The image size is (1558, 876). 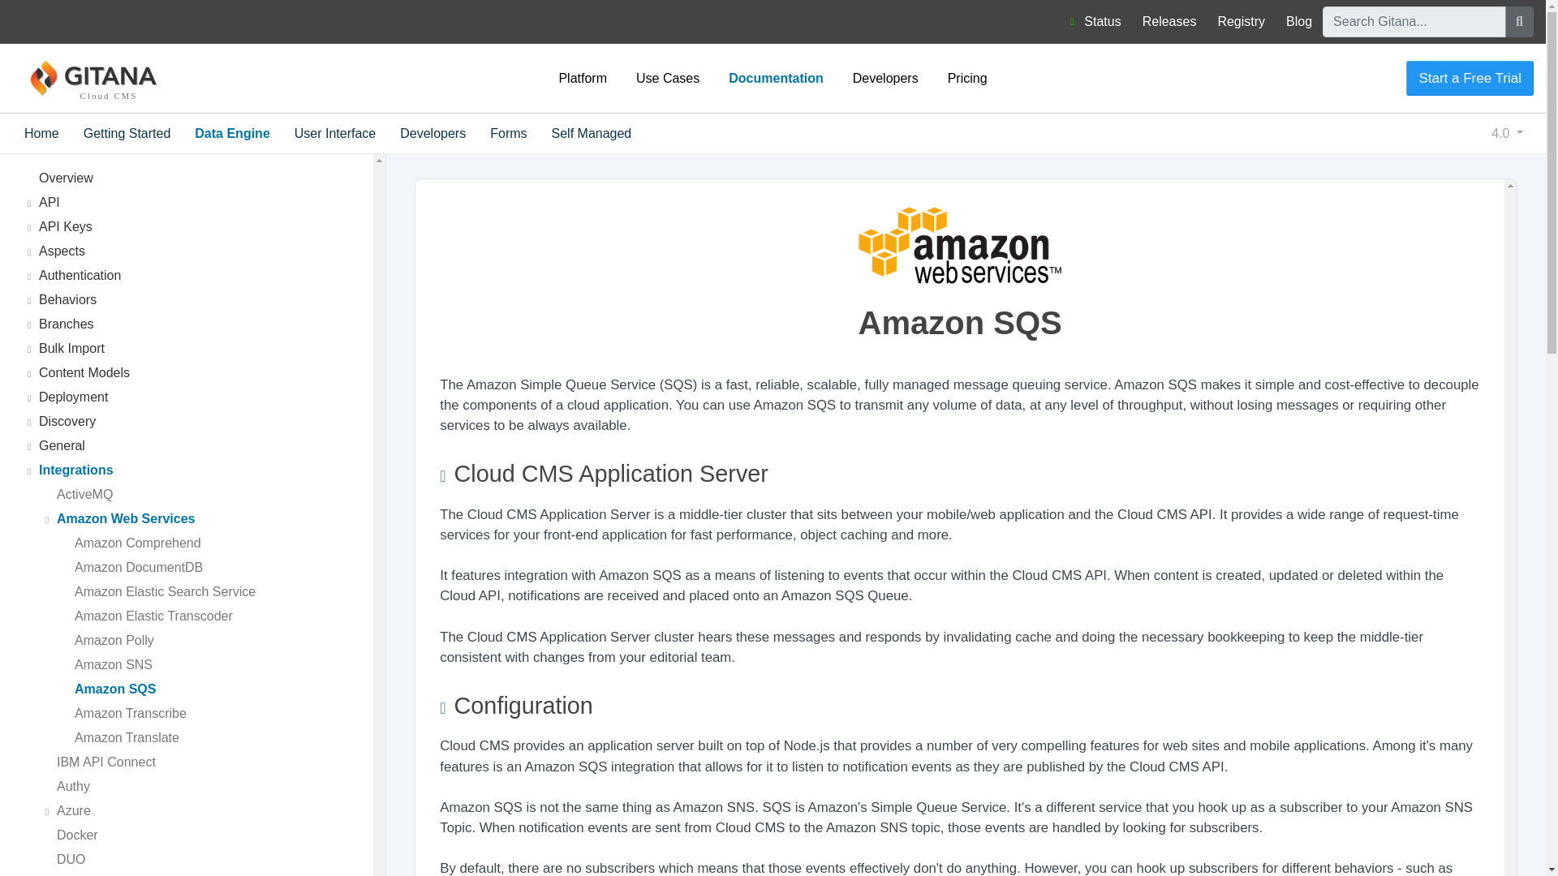 What do you see at coordinates (776, 77) in the screenshot?
I see `Documentation` at bounding box center [776, 77].